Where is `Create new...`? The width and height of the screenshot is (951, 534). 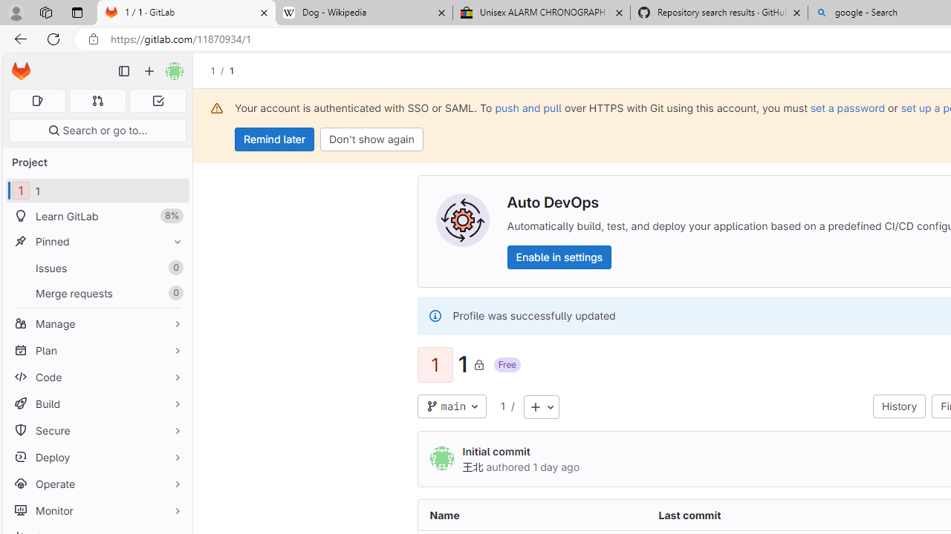 Create new... is located at coordinates (149, 71).